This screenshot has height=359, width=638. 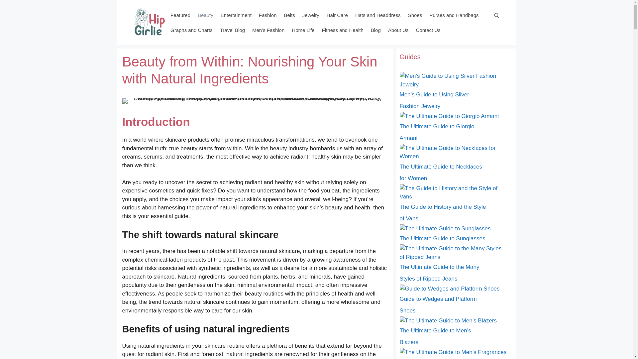 What do you see at coordinates (437, 132) in the screenshot?
I see `The Ultimate Guide to Giorgio Armani` at bounding box center [437, 132].